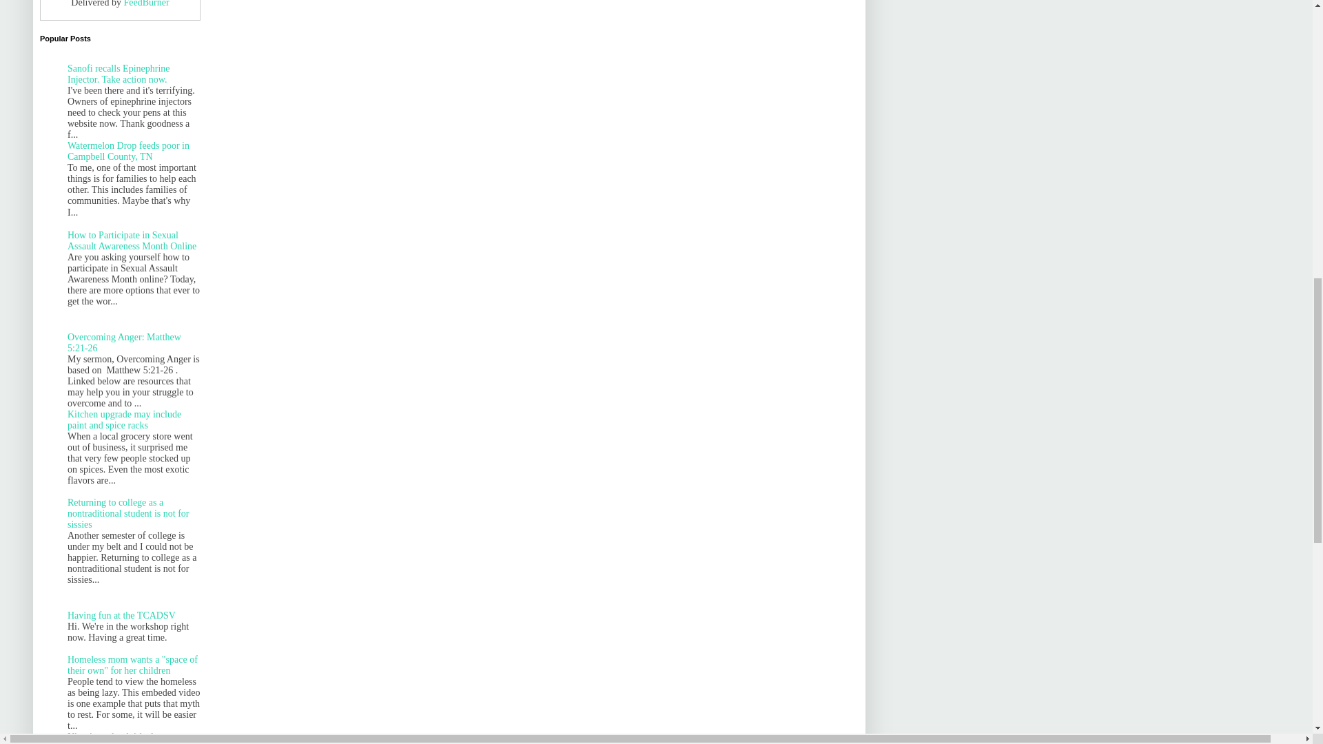 This screenshot has width=1323, height=744. What do you see at coordinates (132, 665) in the screenshot?
I see `Homeless mom wants a "space of their own" for her children` at bounding box center [132, 665].